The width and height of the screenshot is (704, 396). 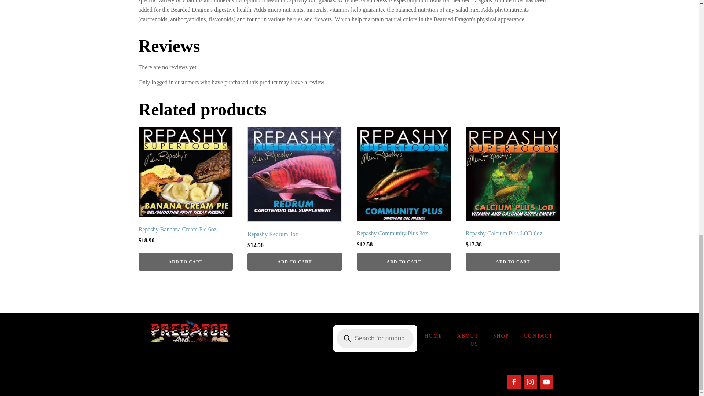 What do you see at coordinates (501, 336) in the screenshot?
I see `SHOP` at bounding box center [501, 336].